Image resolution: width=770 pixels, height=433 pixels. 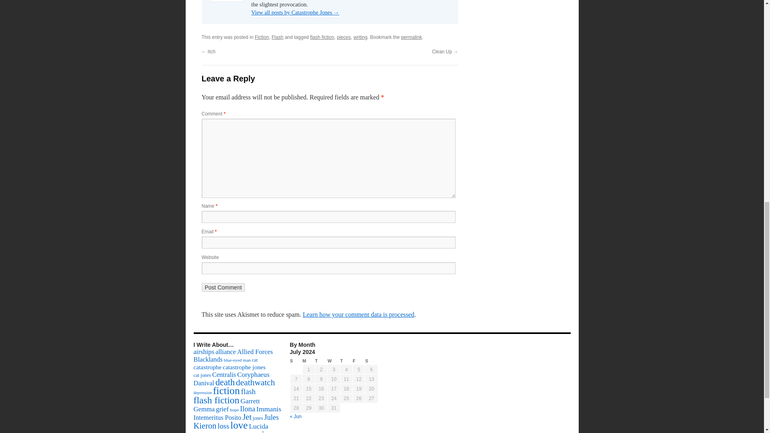 I want to click on flash fiction, so click(x=322, y=37).